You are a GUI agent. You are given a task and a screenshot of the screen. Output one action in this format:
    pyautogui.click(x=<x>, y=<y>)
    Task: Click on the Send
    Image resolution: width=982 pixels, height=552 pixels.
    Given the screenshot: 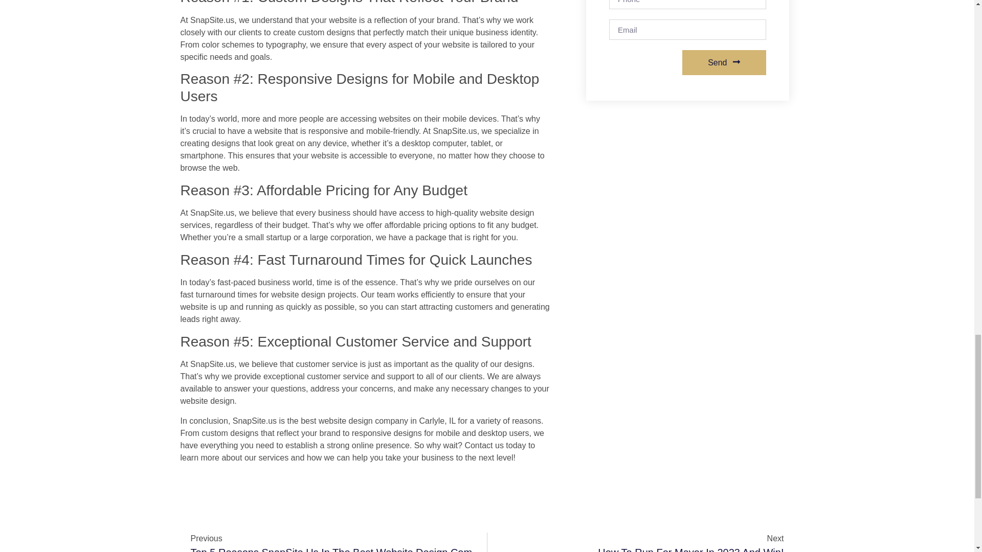 What is the action you would take?
    pyautogui.click(x=640, y=542)
    